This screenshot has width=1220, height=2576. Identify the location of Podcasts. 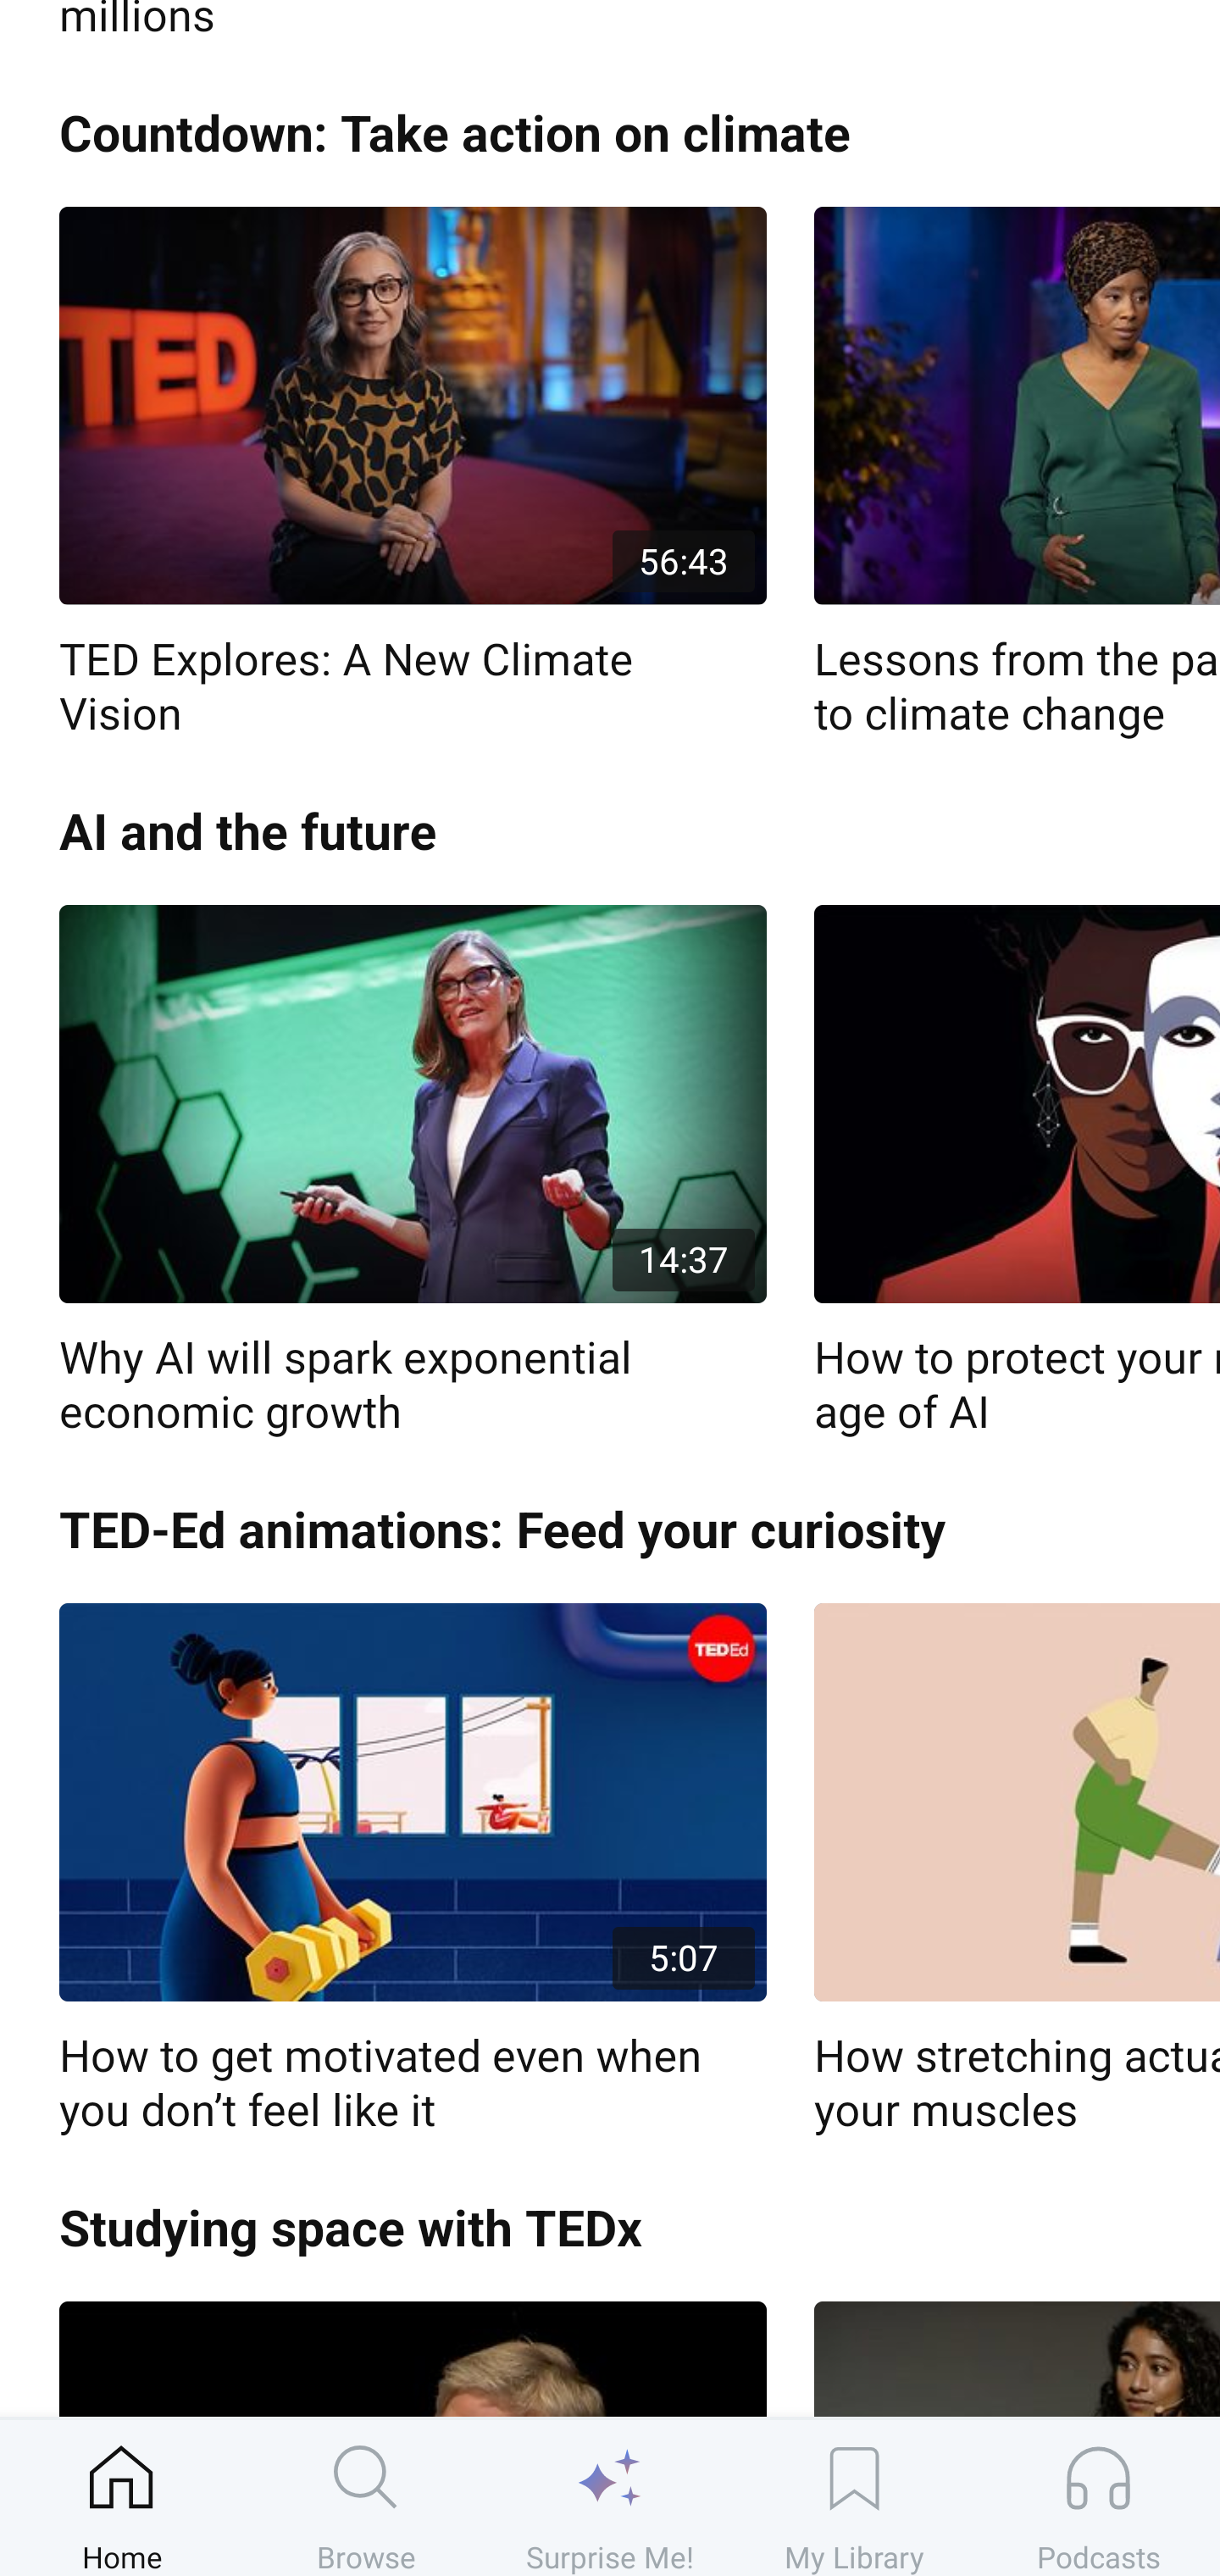
(1098, 2497).